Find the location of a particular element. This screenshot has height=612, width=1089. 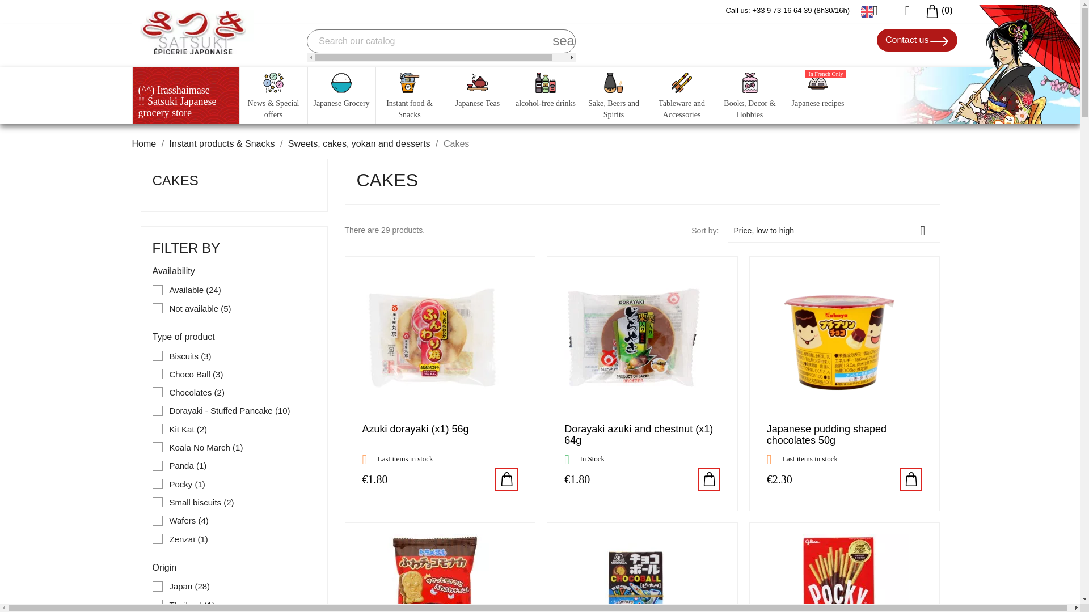

Ajouter au panier is located at coordinates (709, 479).